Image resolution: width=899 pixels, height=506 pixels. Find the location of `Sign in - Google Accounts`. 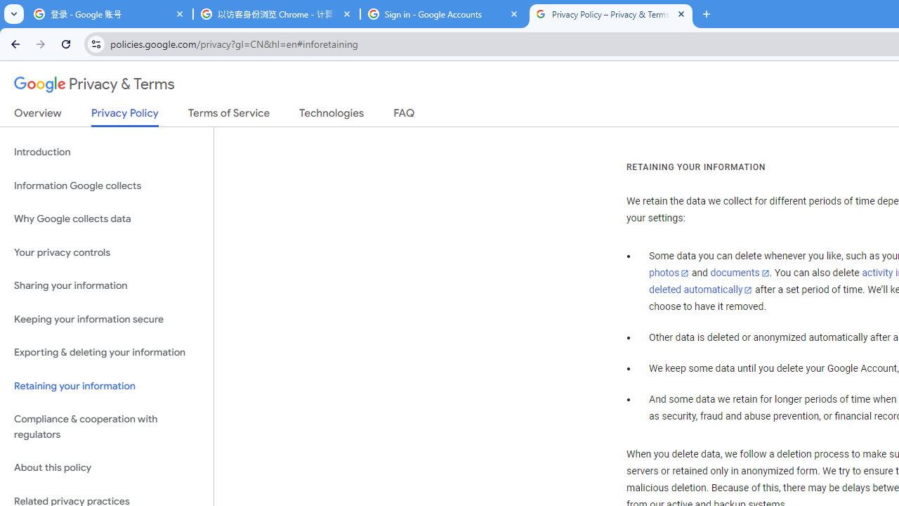

Sign in - Google Accounts is located at coordinates (444, 14).